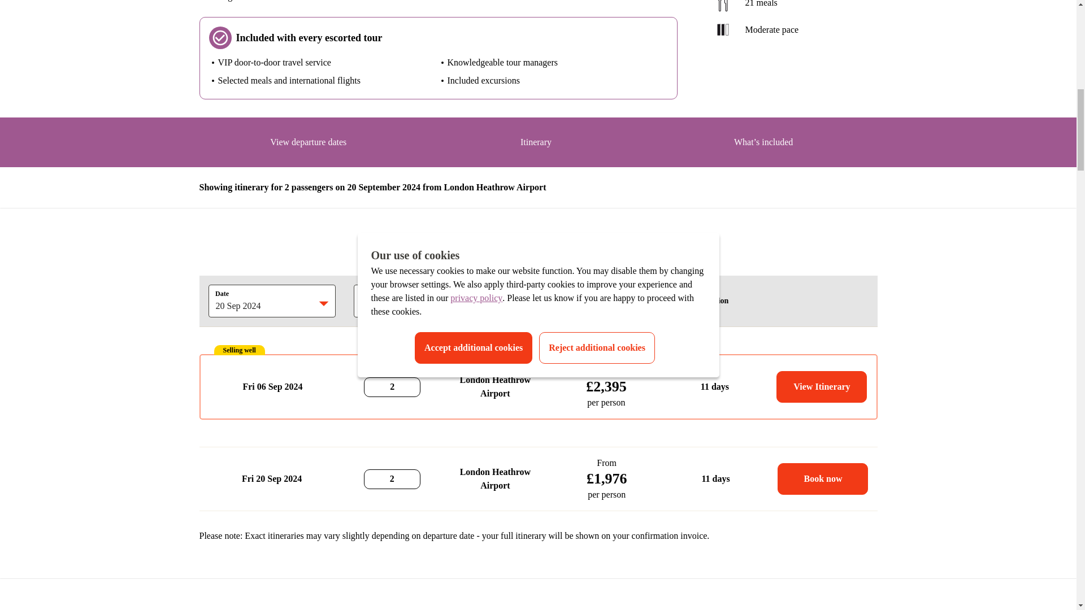 The height and width of the screenshot is (610, 1085). I want to click on View Itinerary, so click(822, 386).